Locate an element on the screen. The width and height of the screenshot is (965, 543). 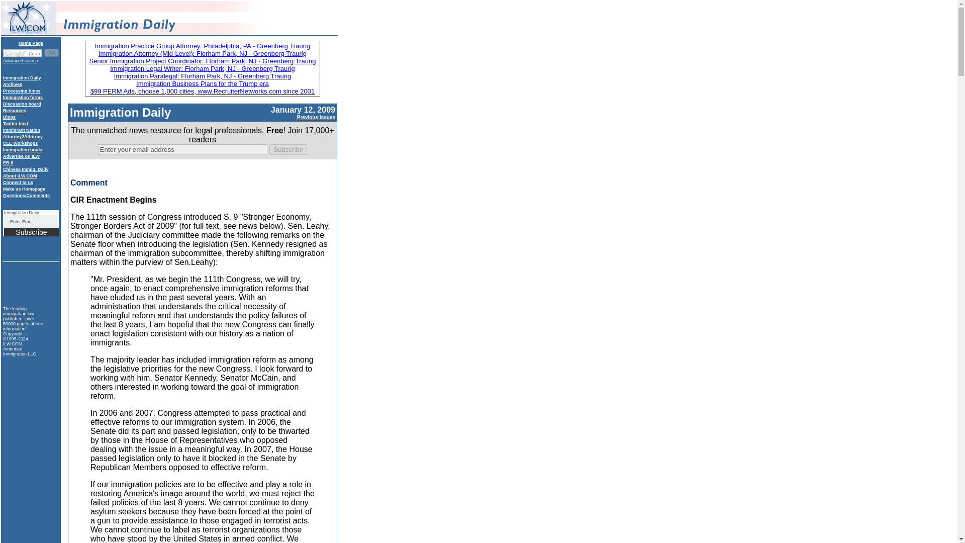
Immigration Paralegal: Florham Park, NJ - Greenberg Traurig is located at coordinates (202, 75).